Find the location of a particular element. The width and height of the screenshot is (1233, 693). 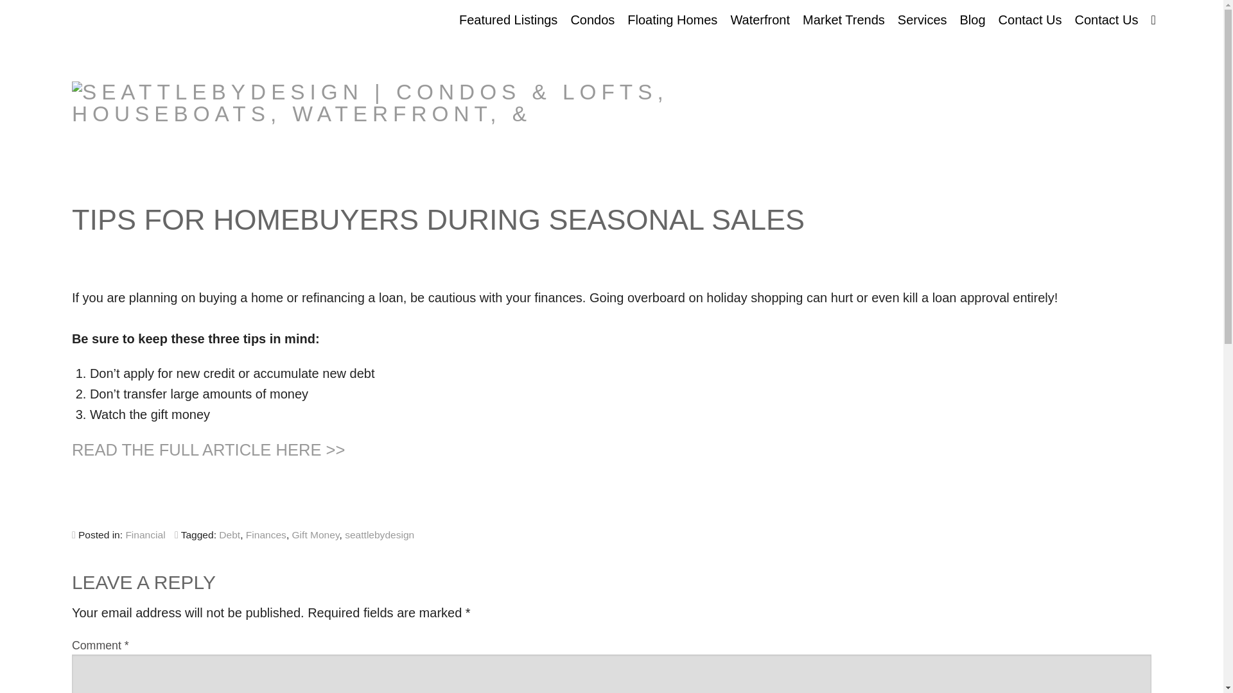

Lake Washington Waterfront is located at coordinates (760, 257).